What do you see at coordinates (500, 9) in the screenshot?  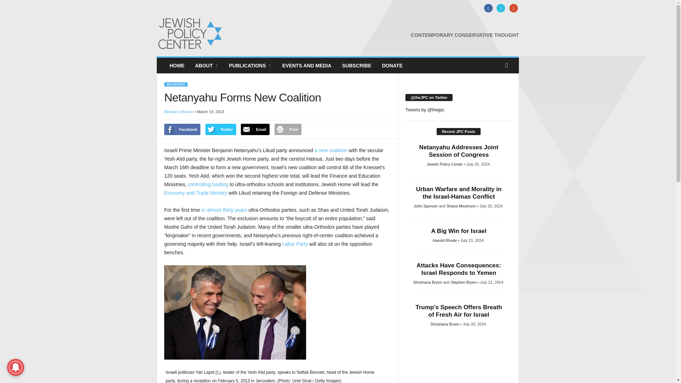 I see `Twitter` at bounding box center [500, 9].